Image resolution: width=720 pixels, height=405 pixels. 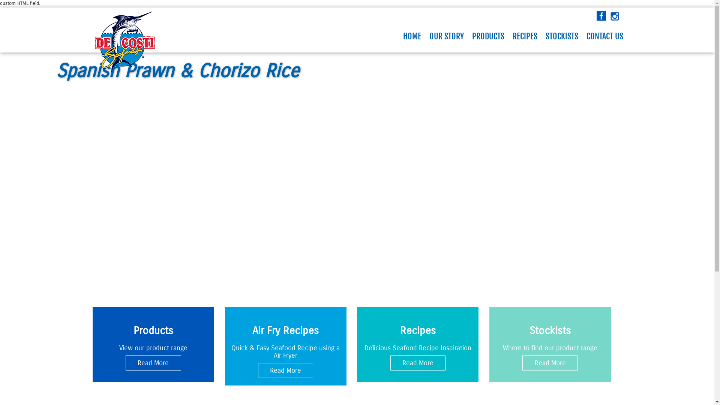 What do you see at coordinates (124, 42) in the screenshot?
I see `Decosti Seafoods` at bounding box center [124, 42].